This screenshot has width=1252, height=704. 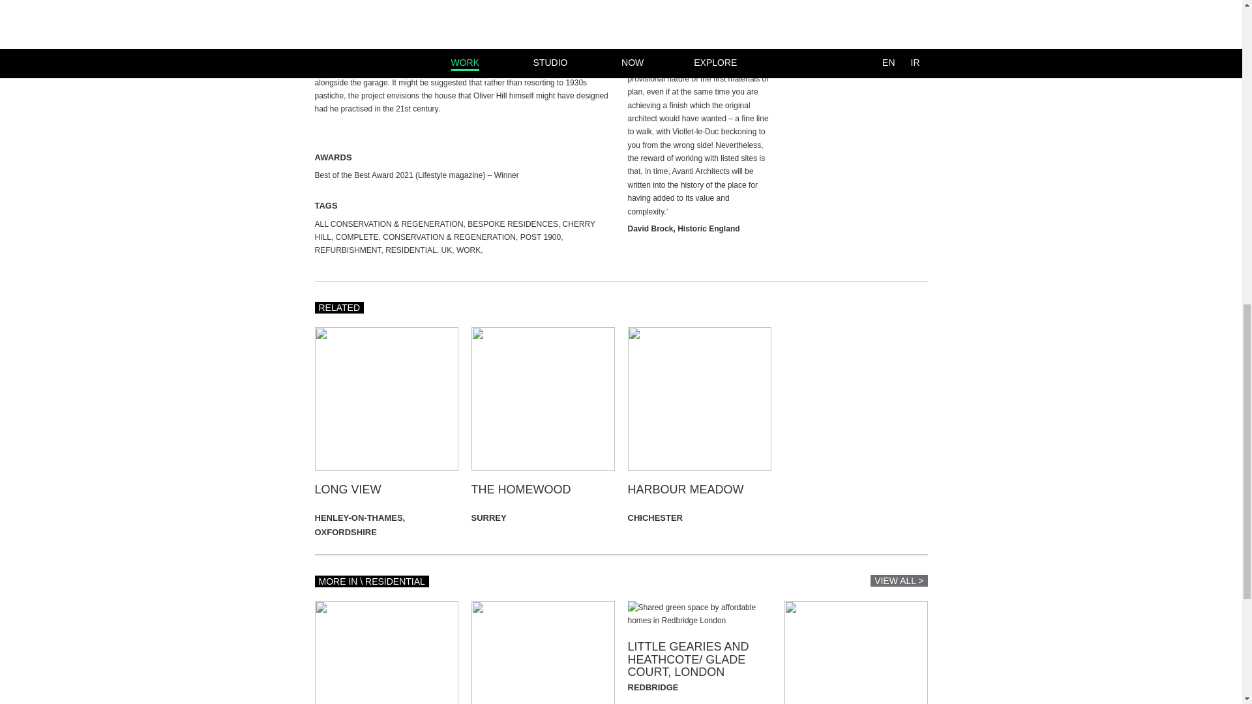 What do you see at coordinates (347, 250) in the screenshot?
I see `Refurbishment` at bounding box center [347, 250].